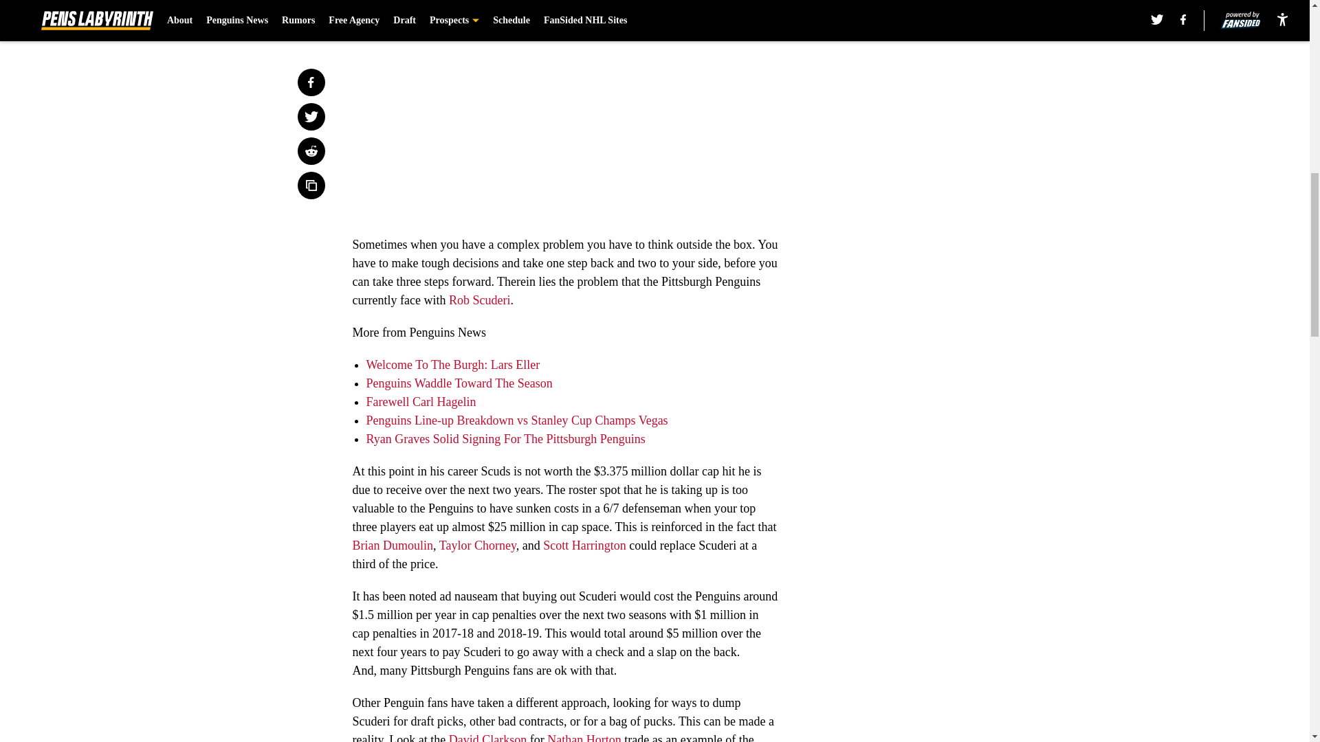 The width and height of the screenshot is (1320, 742). Describe the element at coordinates (480, 300) in the screenshot. I see `Rob Scuderi` at that location.